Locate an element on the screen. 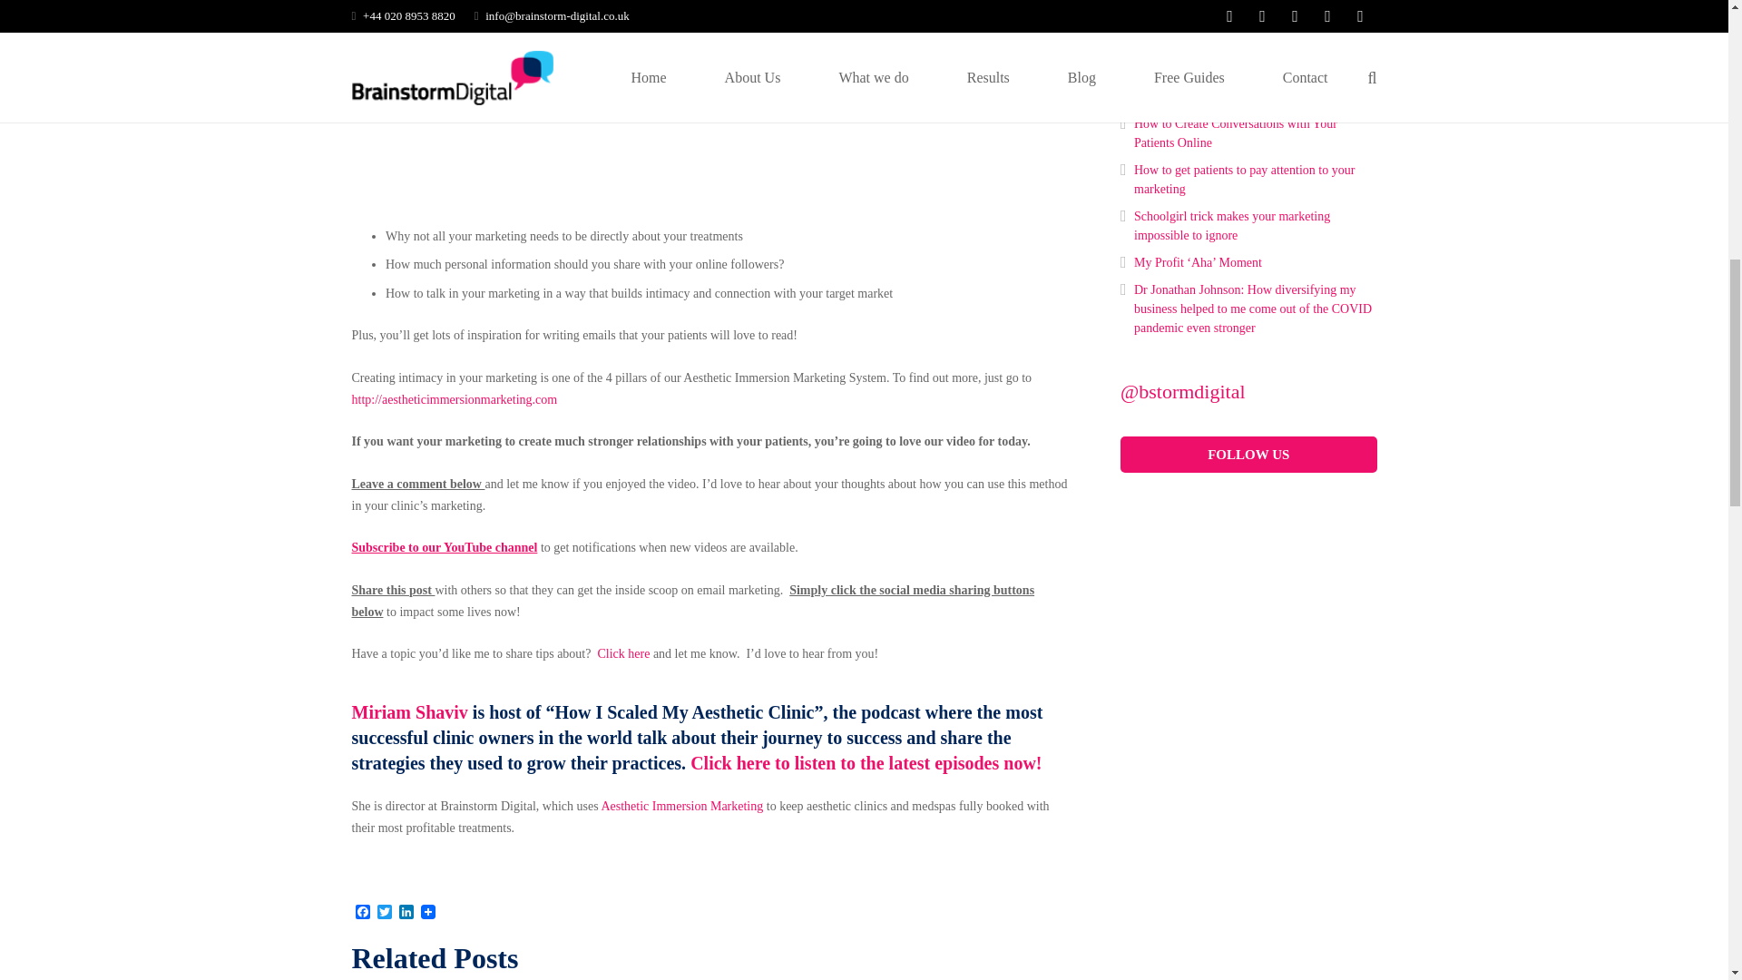 The image size is (1742, 980). YouTube video player is located at coordinates (606, 99).